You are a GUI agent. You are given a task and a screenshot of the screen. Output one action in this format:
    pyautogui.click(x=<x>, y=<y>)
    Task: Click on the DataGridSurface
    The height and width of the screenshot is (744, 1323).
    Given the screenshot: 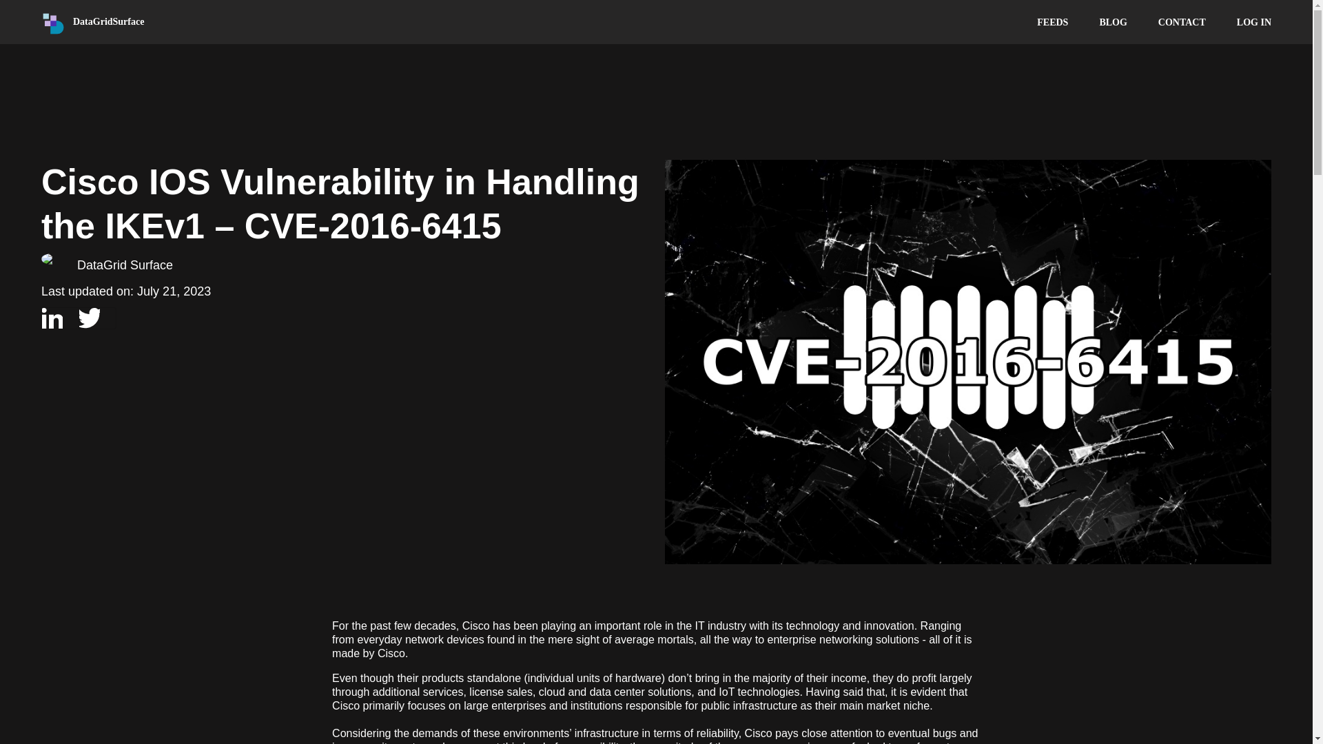 What is the action you would take?
    pyautogui.click(x=108, y=21)
    